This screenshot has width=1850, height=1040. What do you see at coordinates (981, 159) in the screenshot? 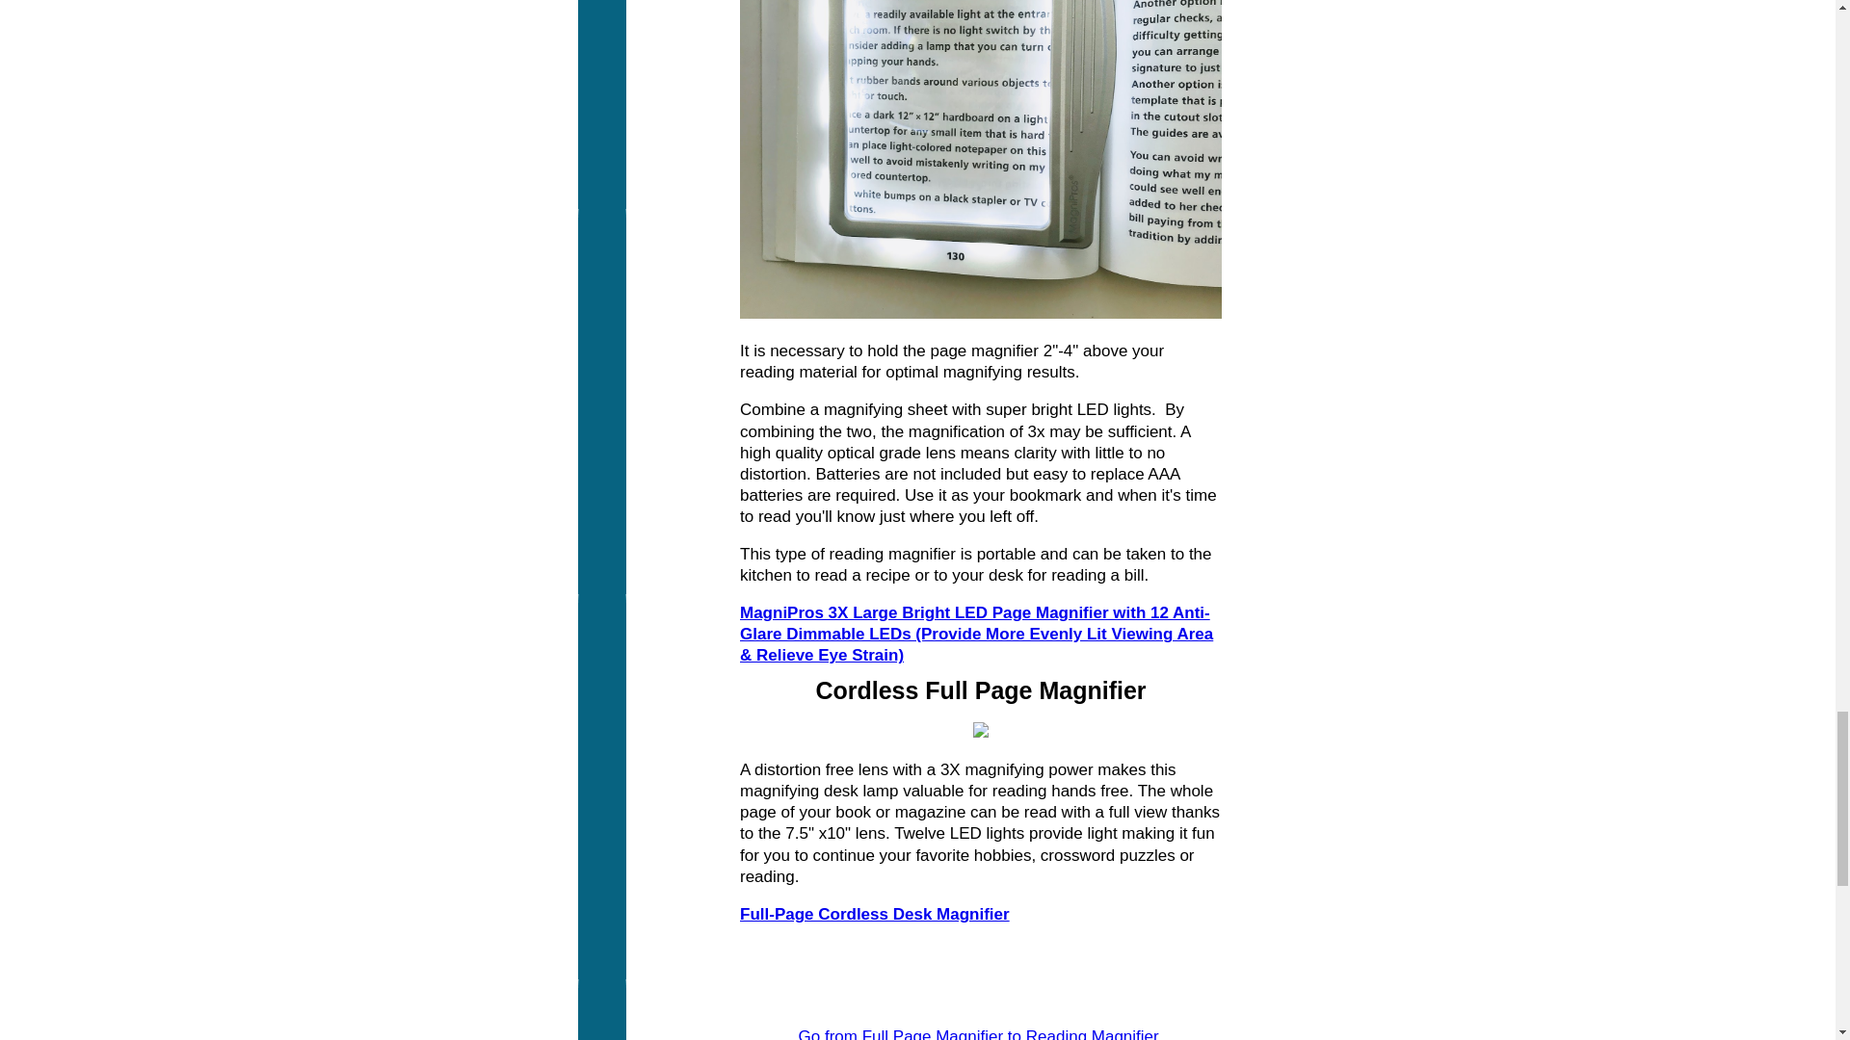
I see `book light magnifier` at bounding box center [981, 159].